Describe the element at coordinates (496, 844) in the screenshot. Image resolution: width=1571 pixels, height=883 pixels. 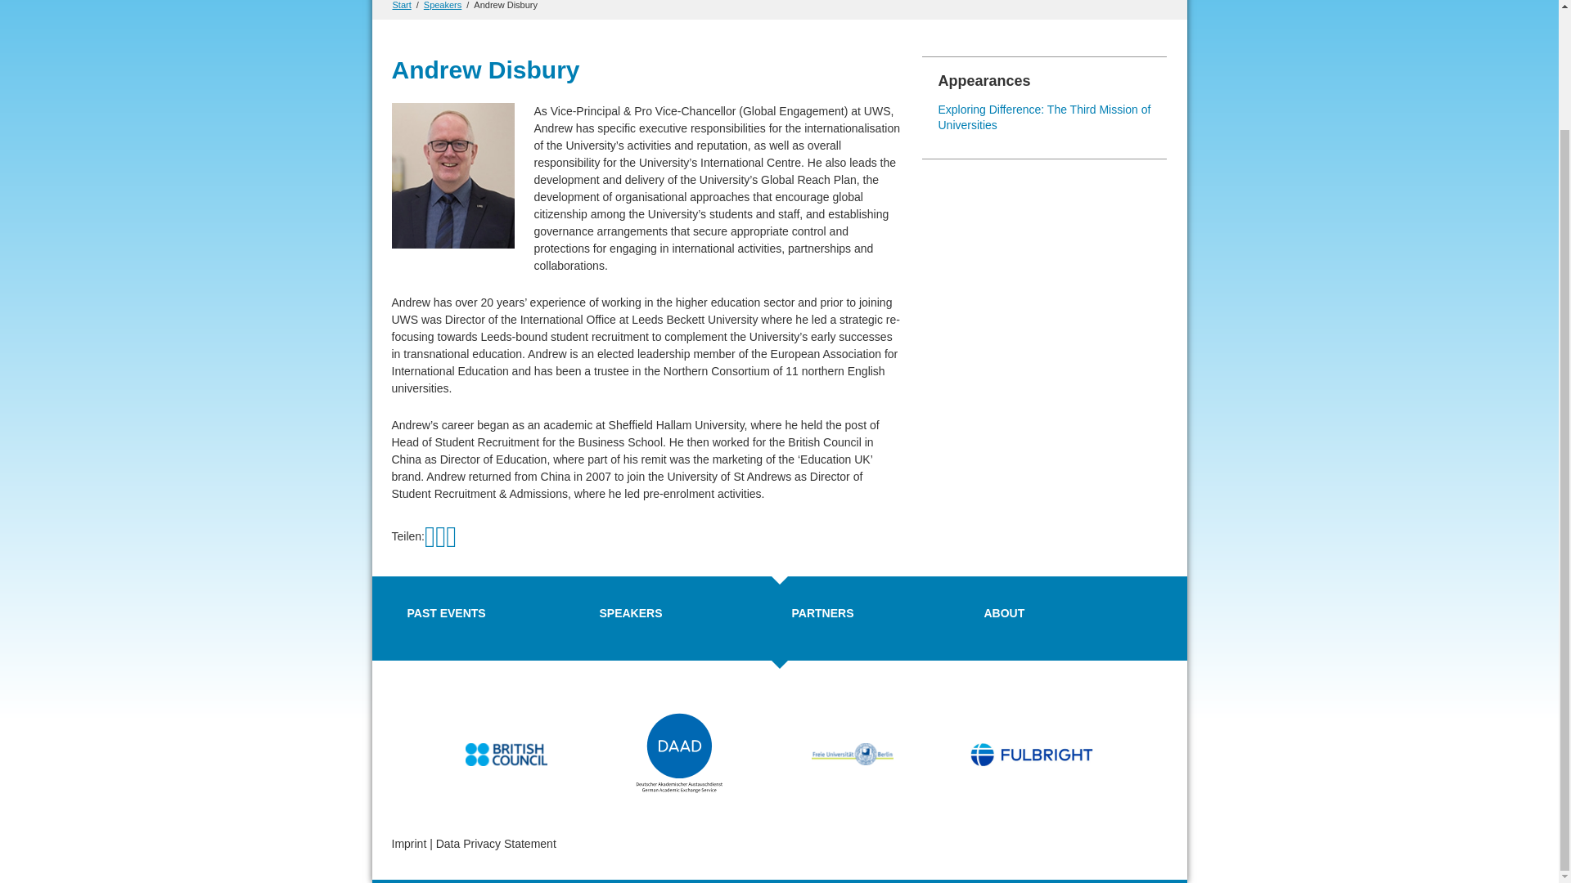
I see `Data Privacy Statement` at that location.